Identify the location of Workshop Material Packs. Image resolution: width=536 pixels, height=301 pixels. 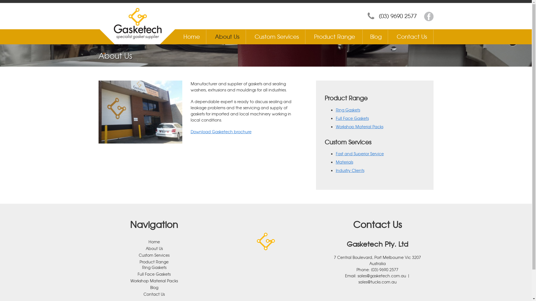
(359, 127).